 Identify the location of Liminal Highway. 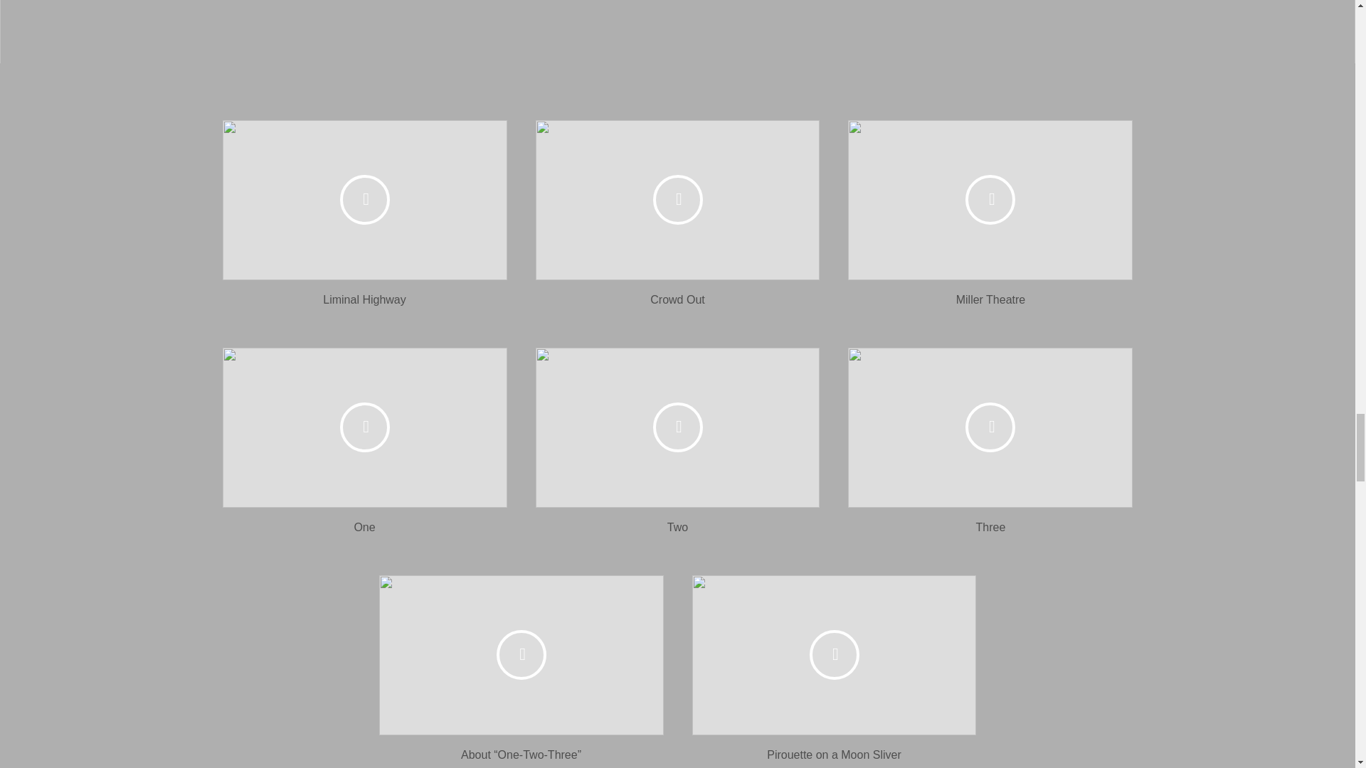
(364, 299).